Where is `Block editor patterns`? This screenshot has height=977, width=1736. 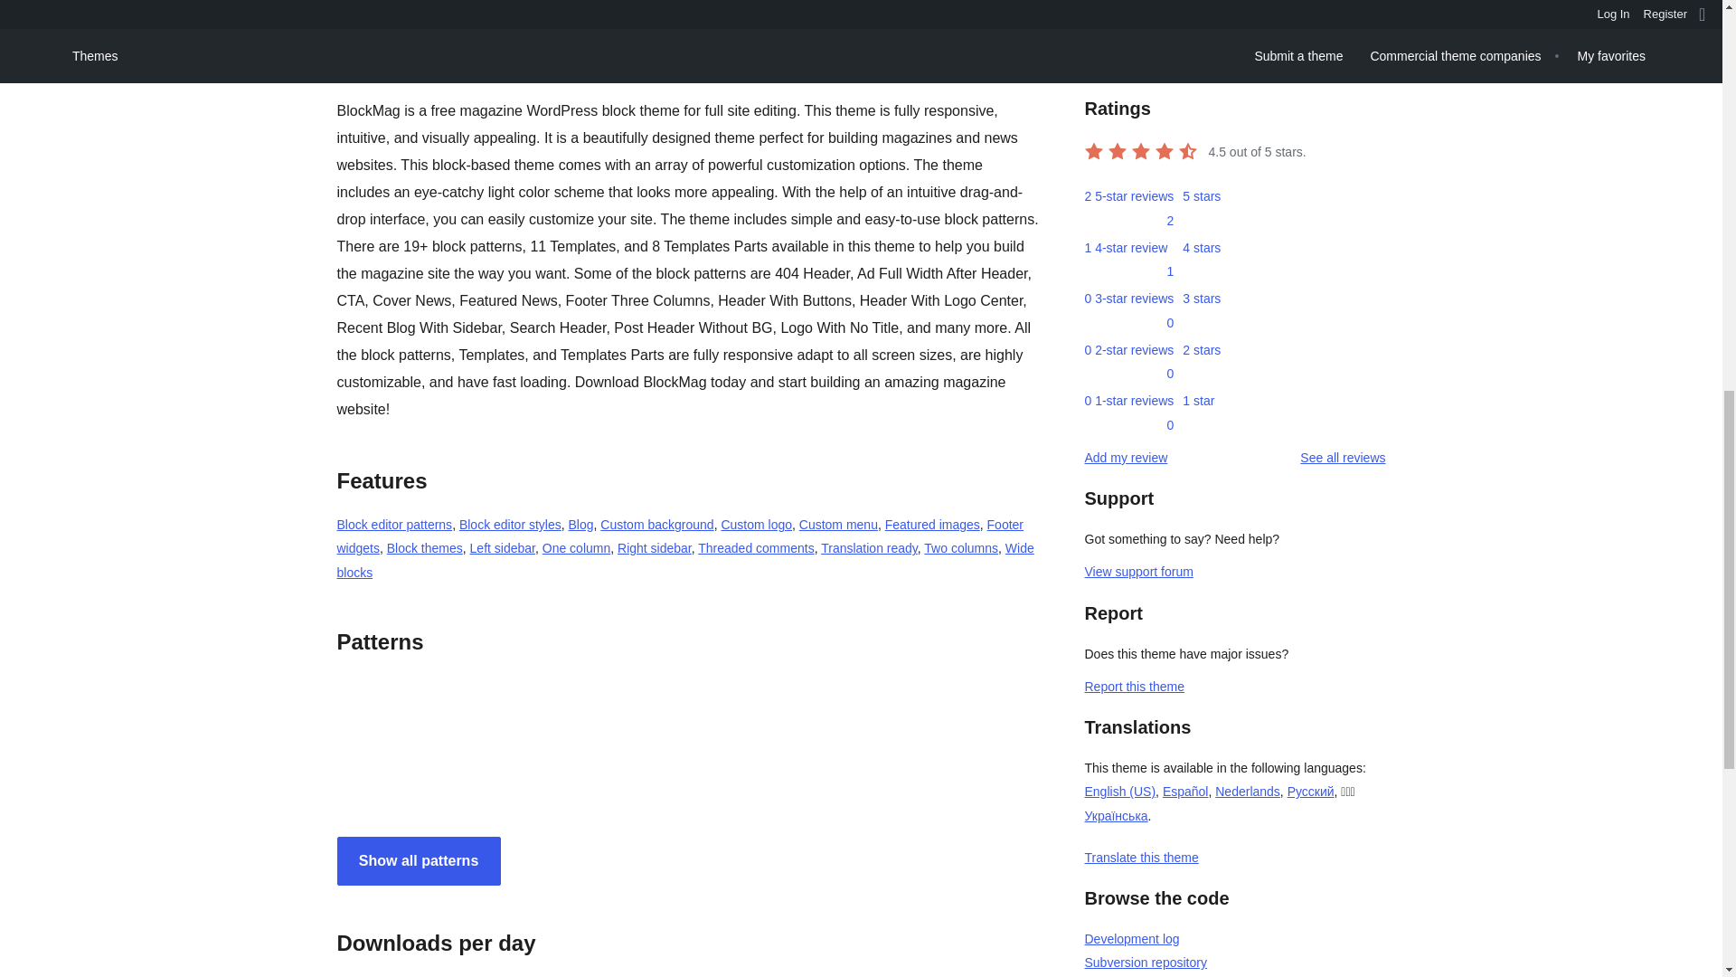
Block editor patterns is located at coordinates (394, 525).